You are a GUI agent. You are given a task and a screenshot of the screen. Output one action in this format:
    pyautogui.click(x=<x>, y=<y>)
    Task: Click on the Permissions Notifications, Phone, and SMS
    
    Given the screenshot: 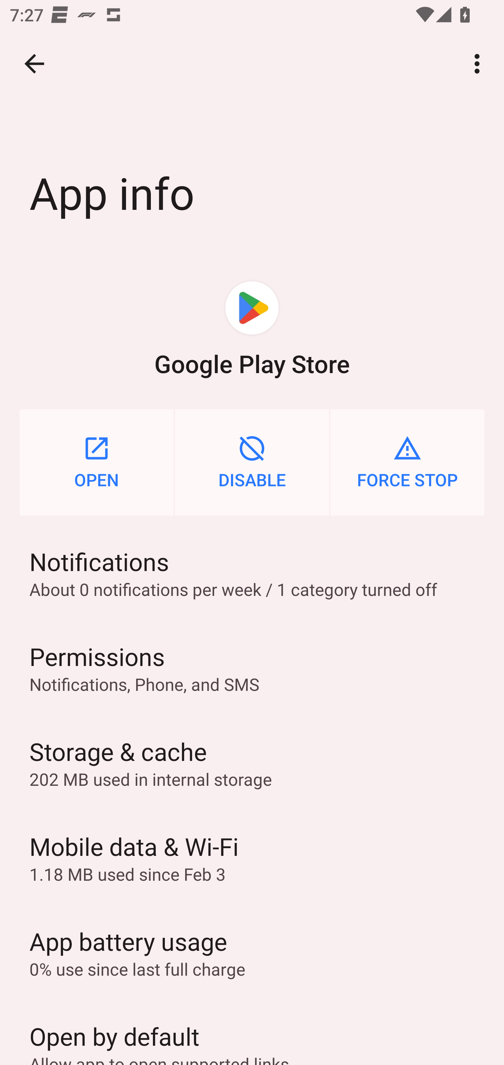 What is the action you would take?
    pyautogui.click(x=252, y=668)
    